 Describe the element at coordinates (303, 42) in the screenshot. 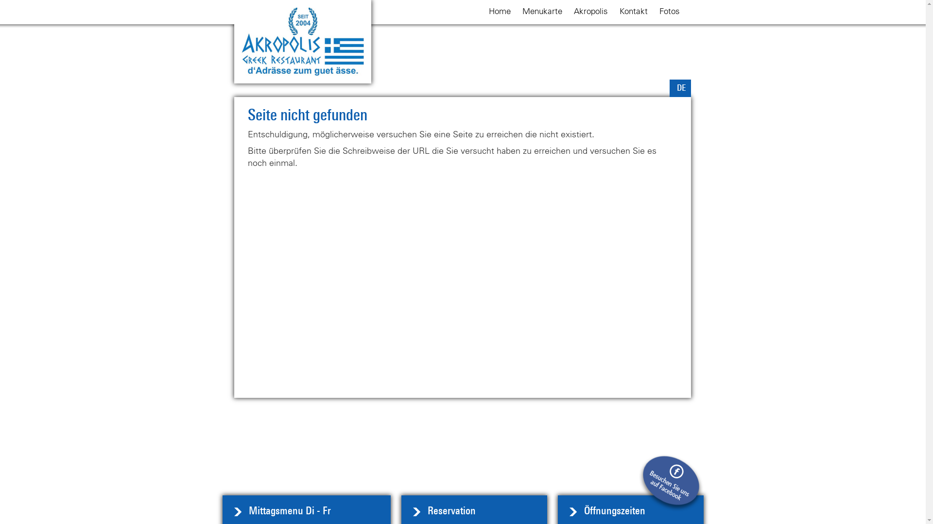

I see `Akropolis Greek Restaurant` at that location.